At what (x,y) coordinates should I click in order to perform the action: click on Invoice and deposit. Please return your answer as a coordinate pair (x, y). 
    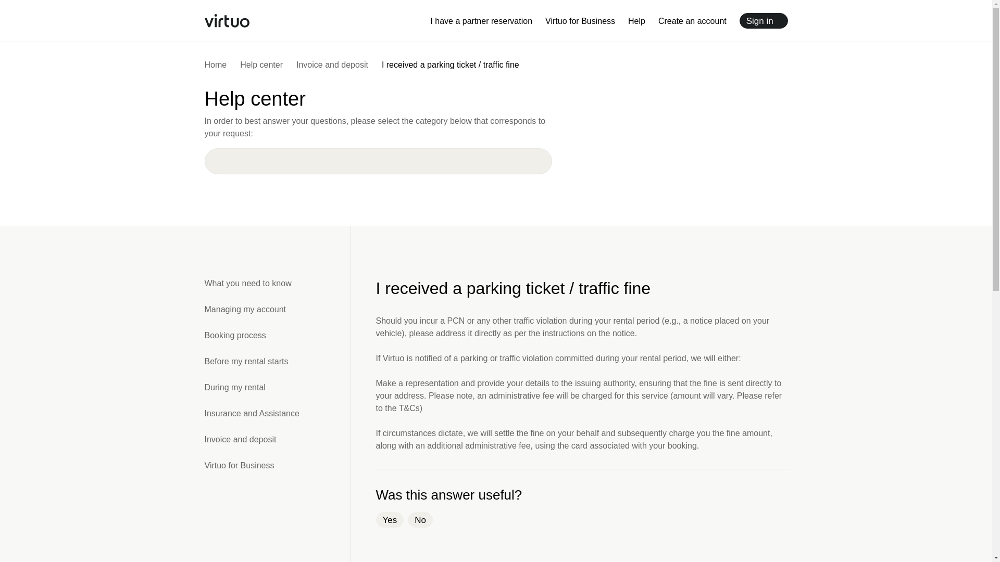
    Looking at the image, I should click on (277, 439).